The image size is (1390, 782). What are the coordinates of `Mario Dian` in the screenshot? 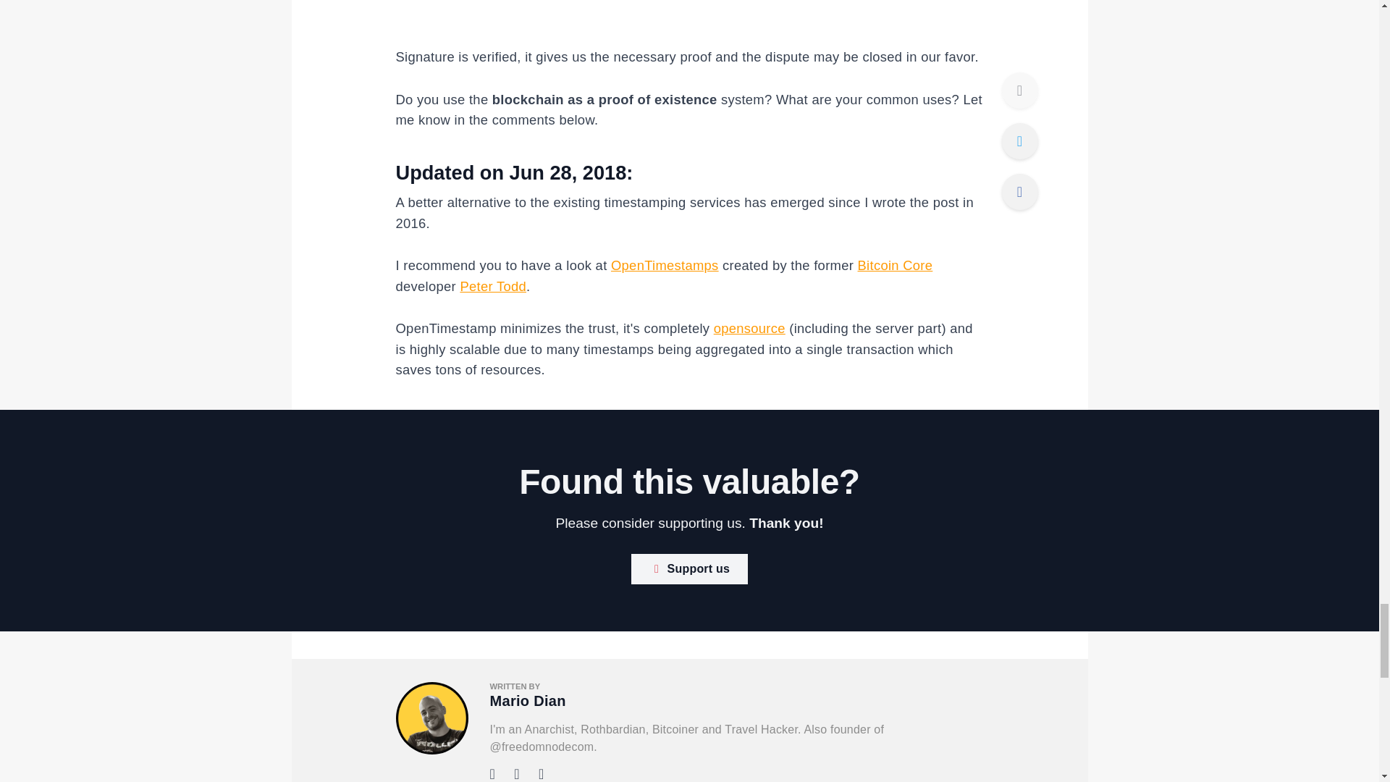 It's located at (527, 700).